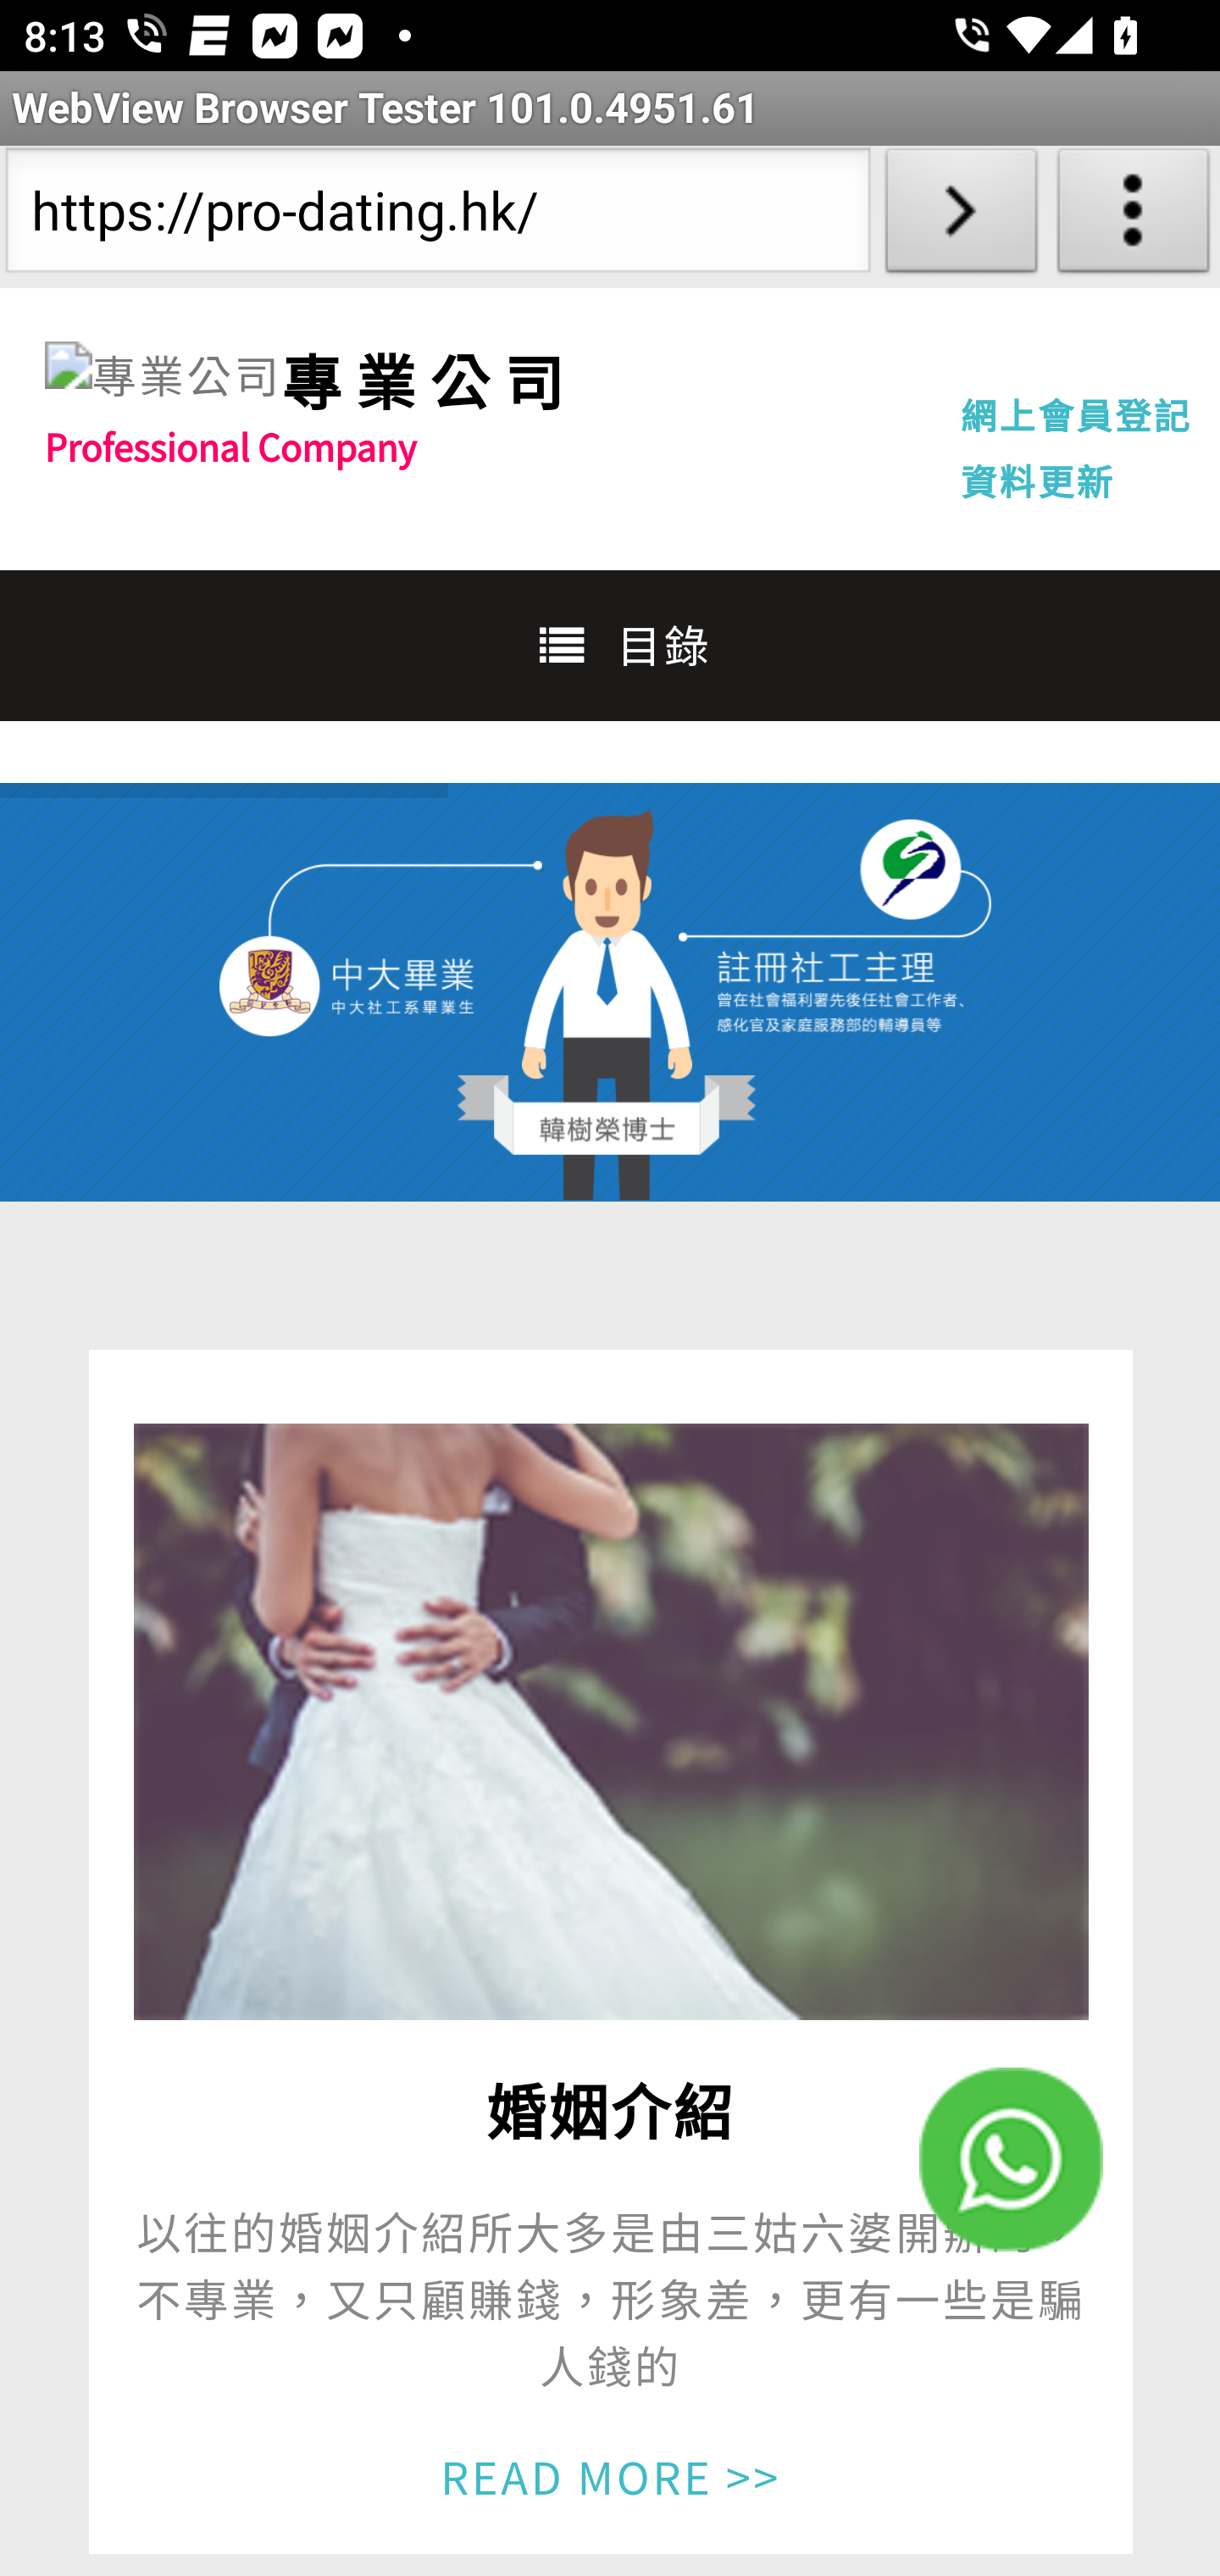 The image size is (1220, 2576). Describe the element at coordinates (437, 217) in the screenshot. I see `https://pro-dating.hk/` at that location.